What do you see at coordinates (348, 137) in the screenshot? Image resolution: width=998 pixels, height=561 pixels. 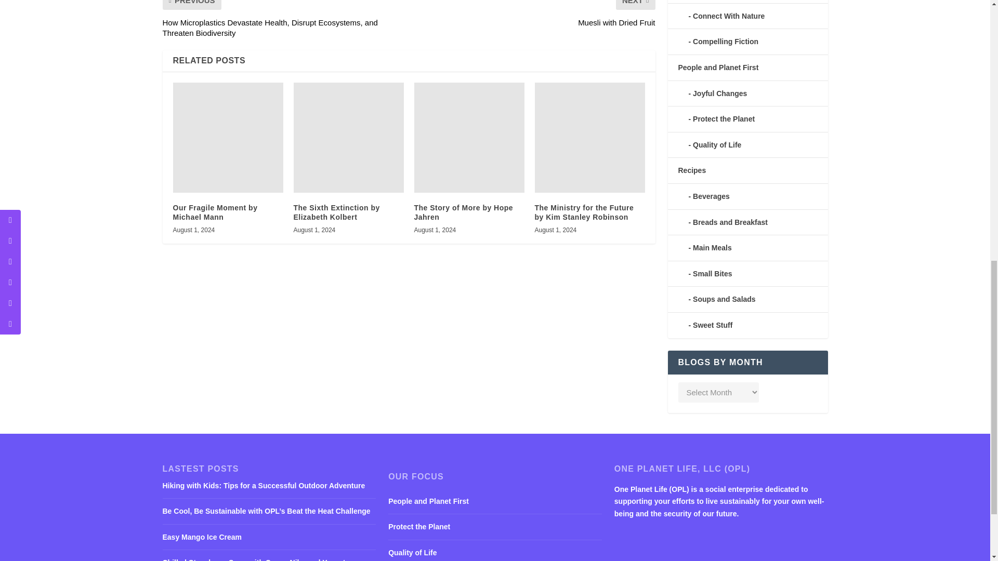 I see `The Sixth Extinction by Elizabeth Kolbert` at bounding box center [348, 137].